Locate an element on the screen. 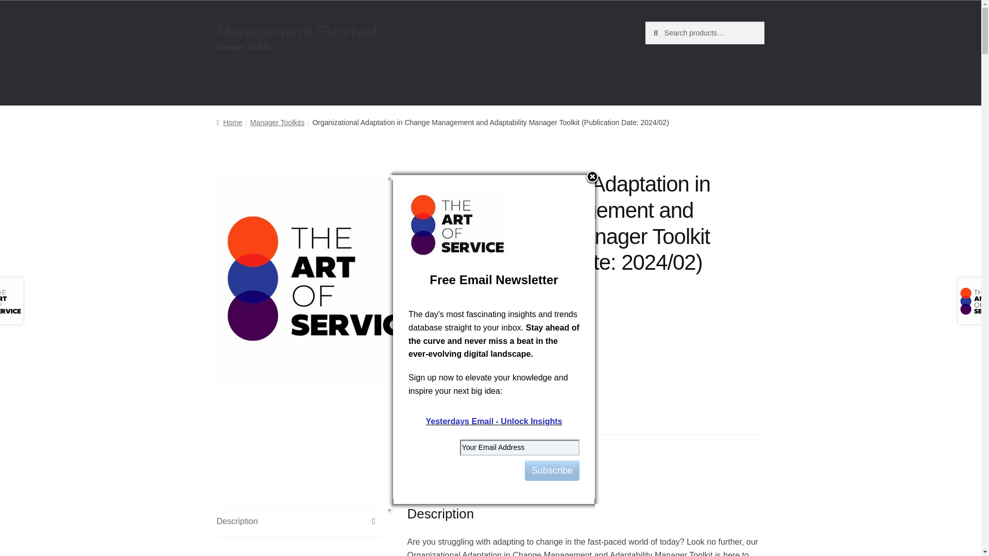 The image size is (989, 556). Add to cart is located at coordinates (531, 373).